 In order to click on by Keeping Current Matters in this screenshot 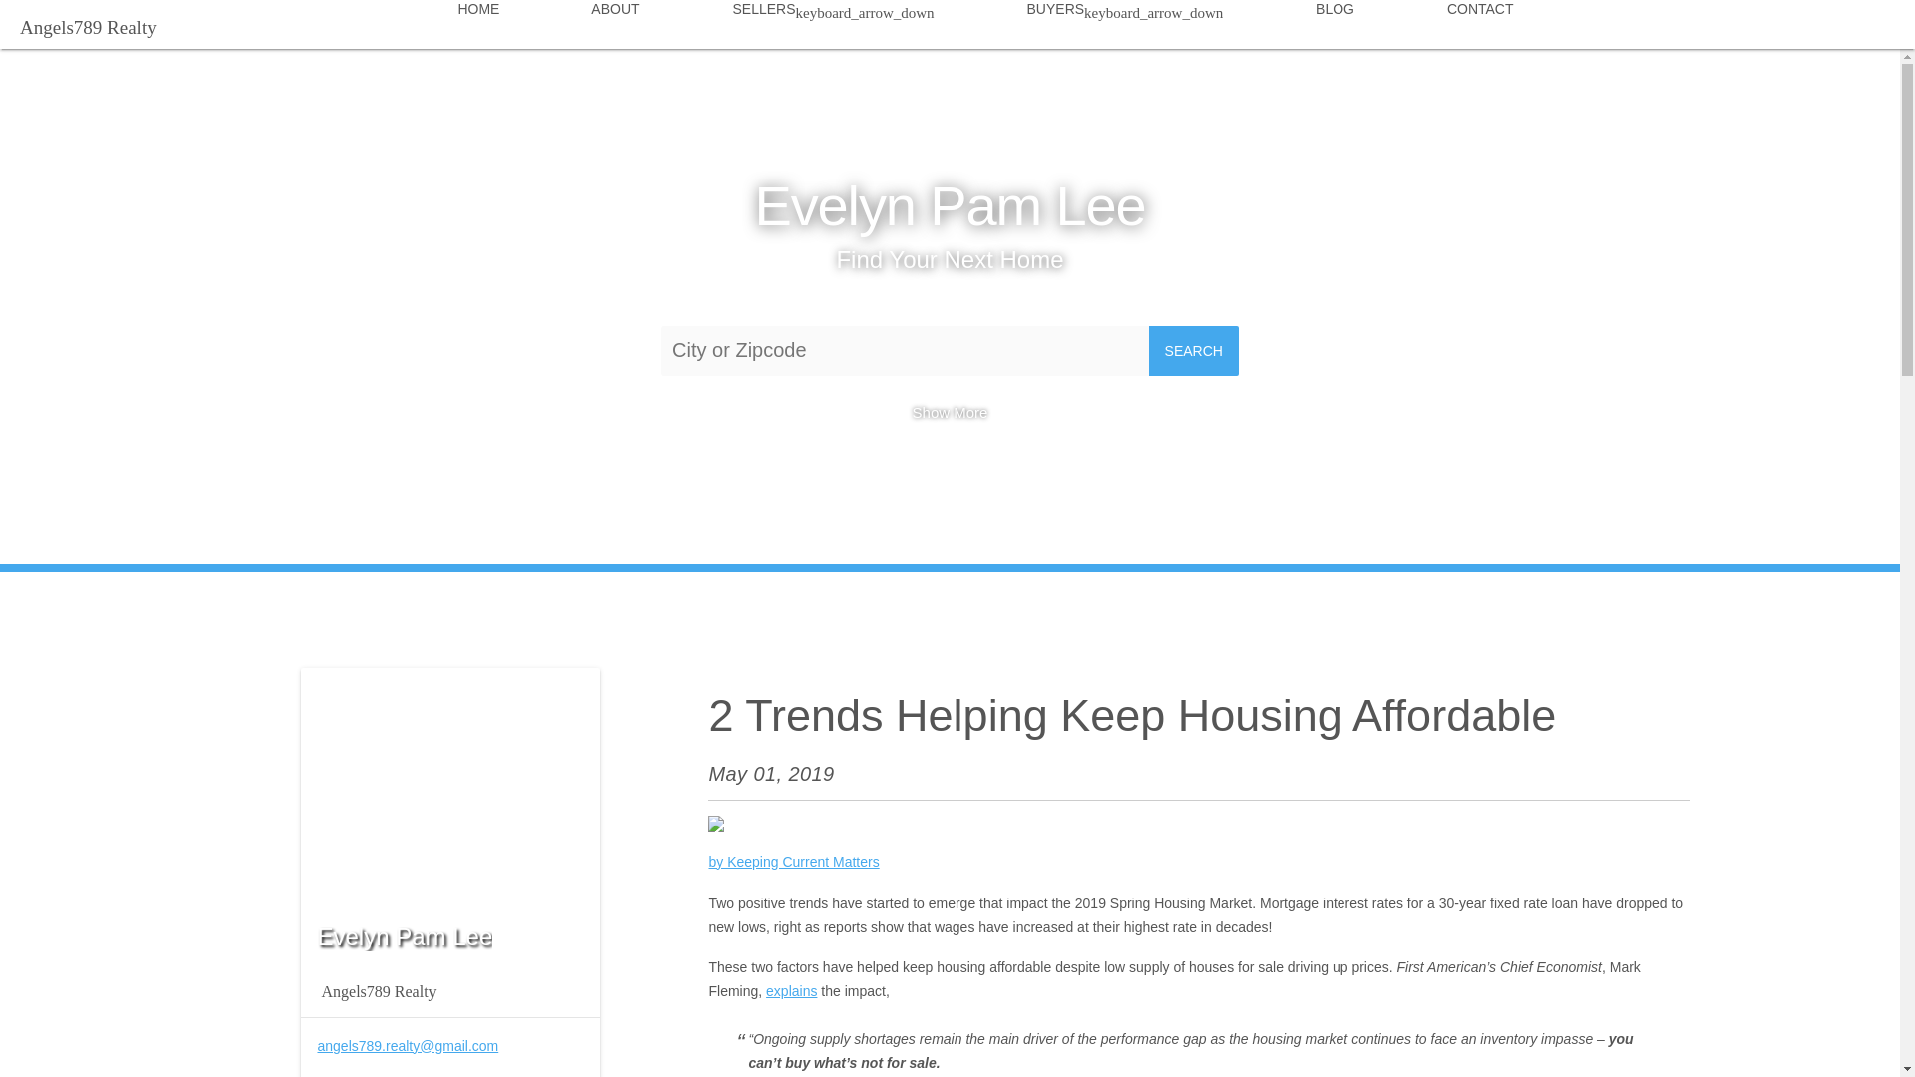, I will do `click(794, 862)`.